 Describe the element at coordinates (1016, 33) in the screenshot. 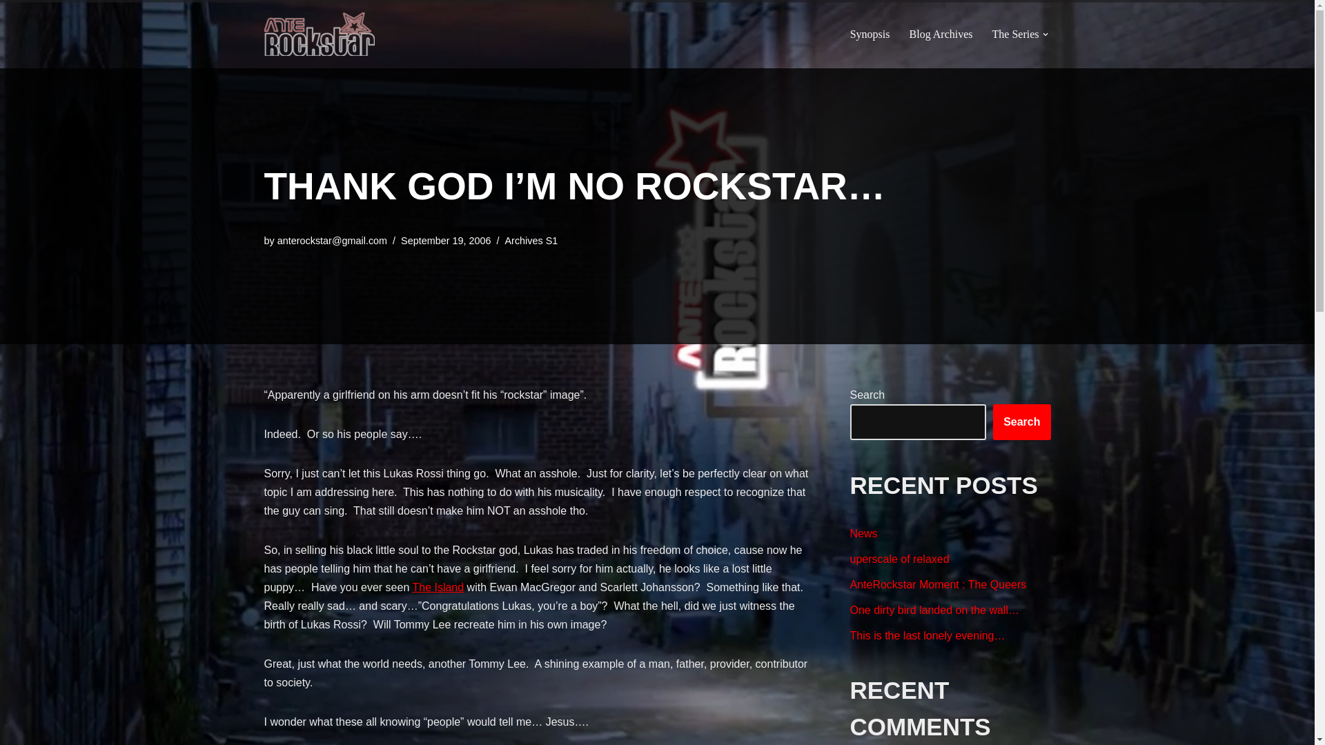

I see `The Series` at that location.